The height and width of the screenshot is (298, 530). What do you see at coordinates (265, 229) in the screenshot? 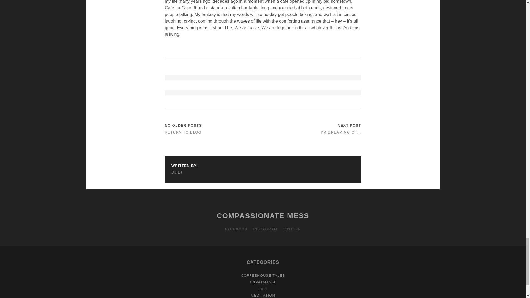
I see `INSTAGRAM` at bounding box center [265, 229].